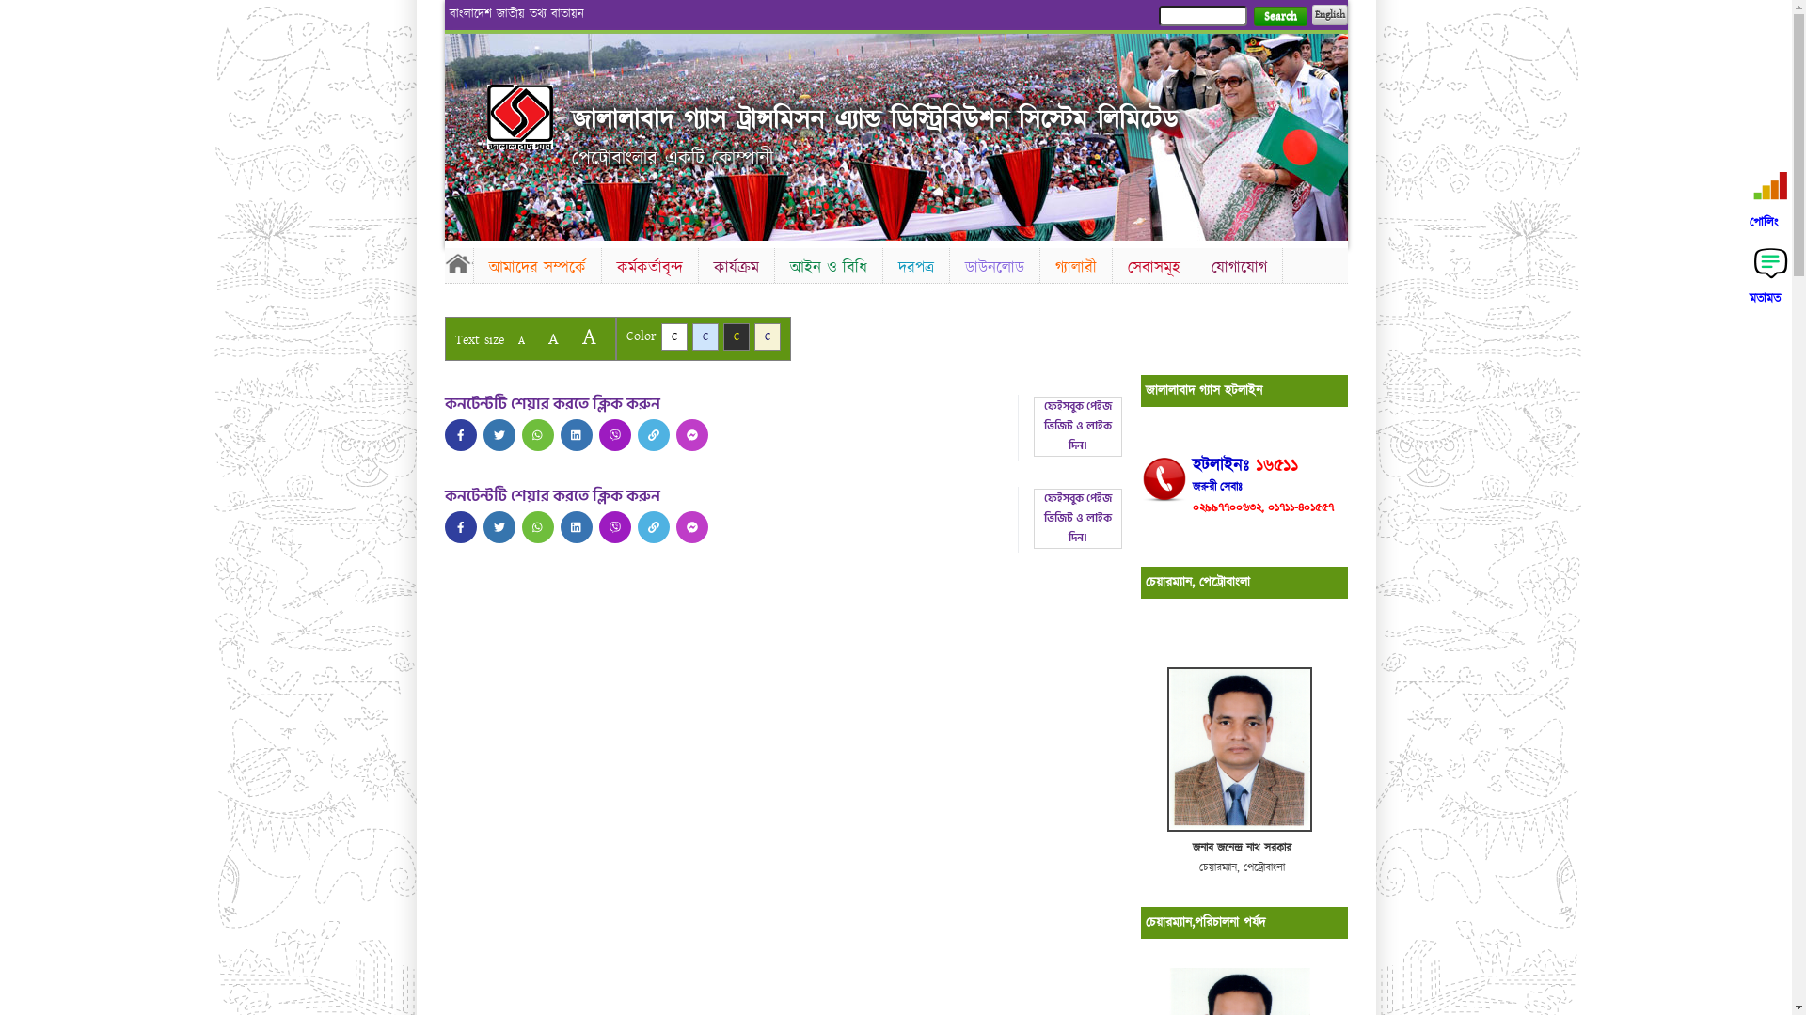 This screenshot has height=1015, width=1806. I want to click on C, so click(673, 336).